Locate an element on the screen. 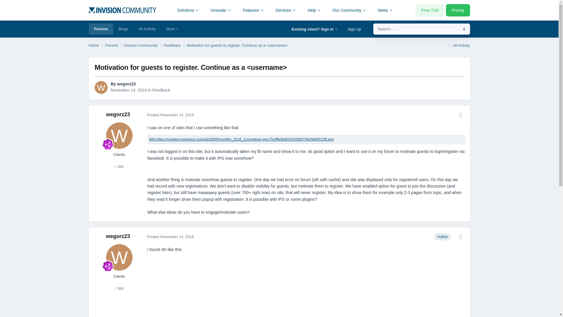 This screenshot has height=317, width=563. More options... is located at coordinates (460, 115).